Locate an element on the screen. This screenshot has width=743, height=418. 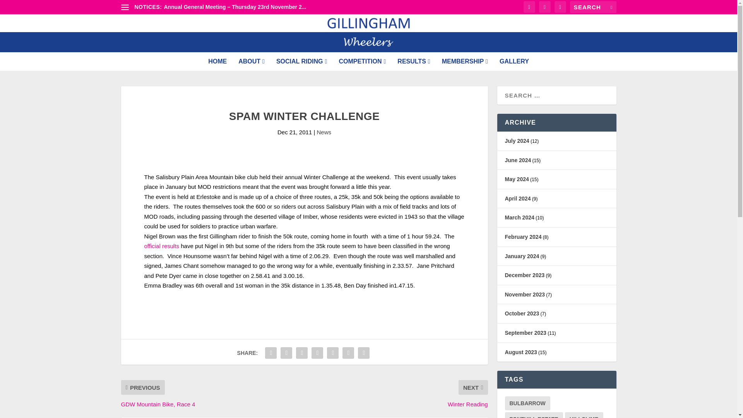
Share "SPAM Winter Challenge" via Email is located at coordinates (348, 353).